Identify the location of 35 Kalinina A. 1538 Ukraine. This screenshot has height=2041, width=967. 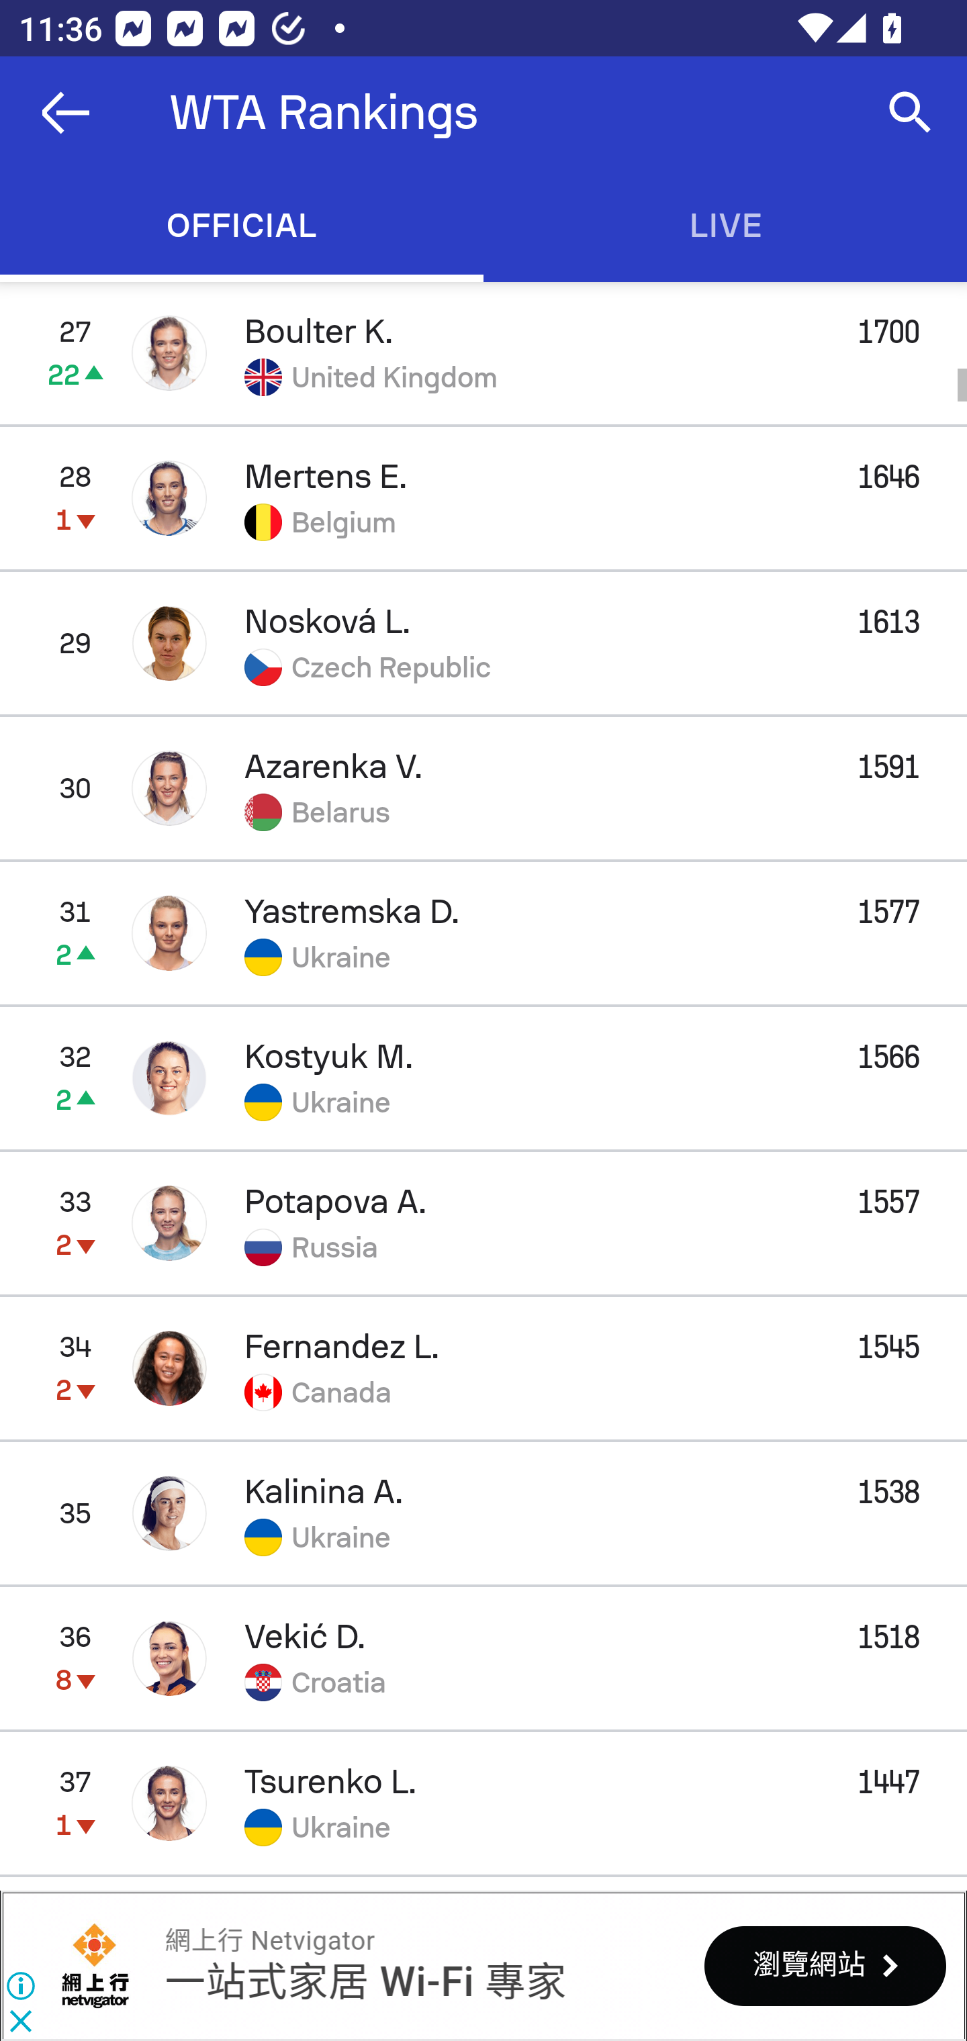
(483, 1513).